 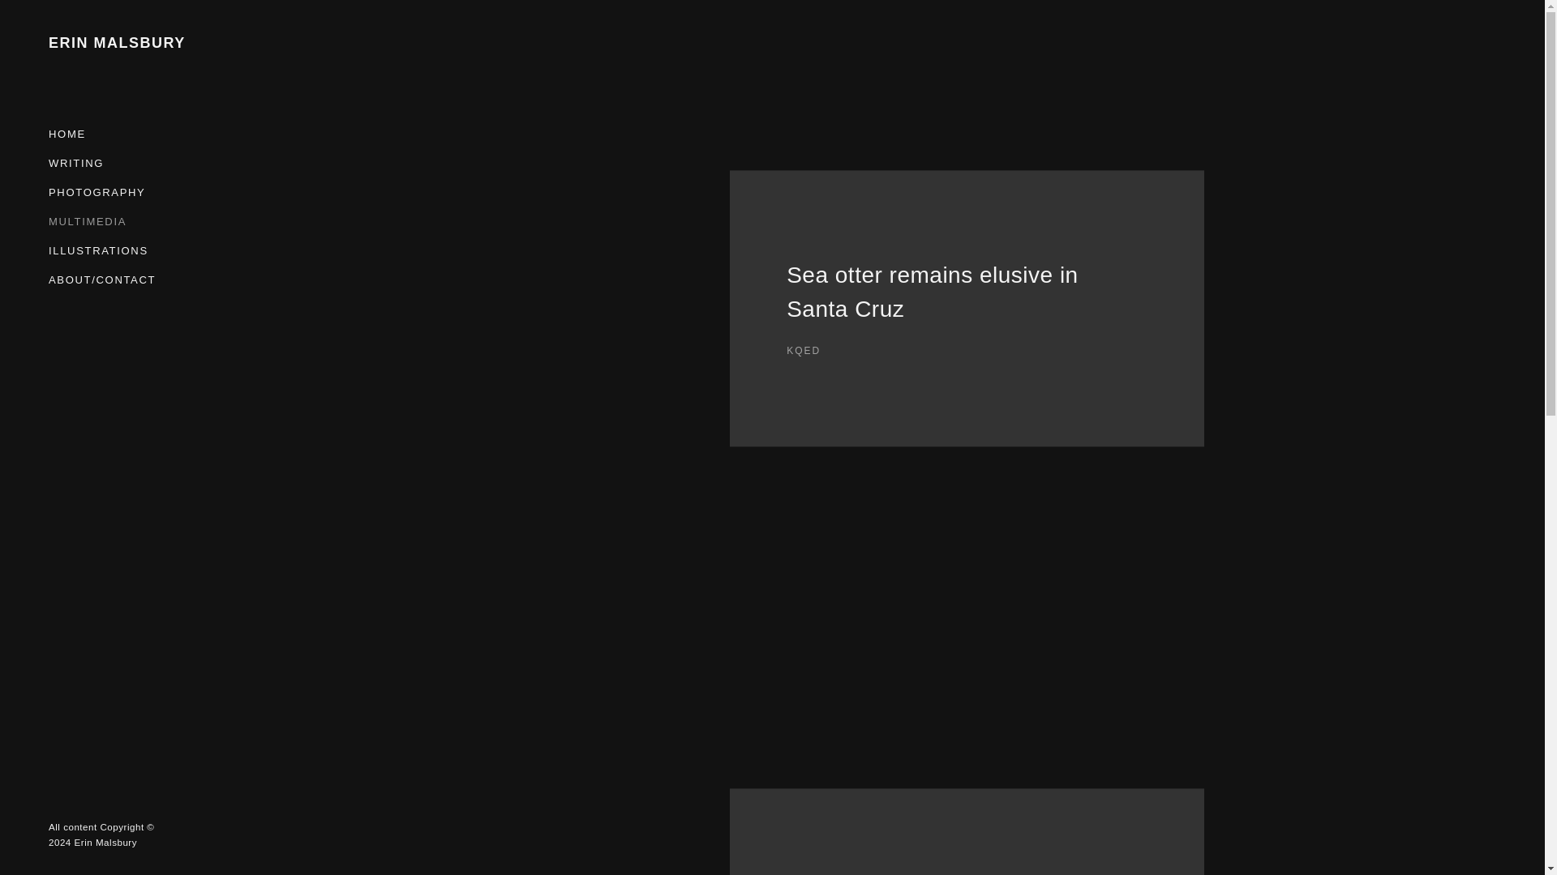 I want to click on ILLUSTRATIONS, so click(x=97, y=250).